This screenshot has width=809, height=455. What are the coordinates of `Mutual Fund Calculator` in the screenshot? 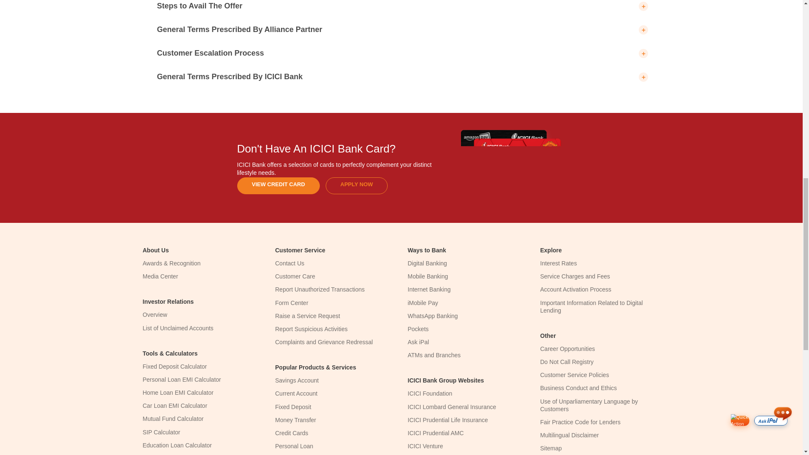 It's located at (173, 419).